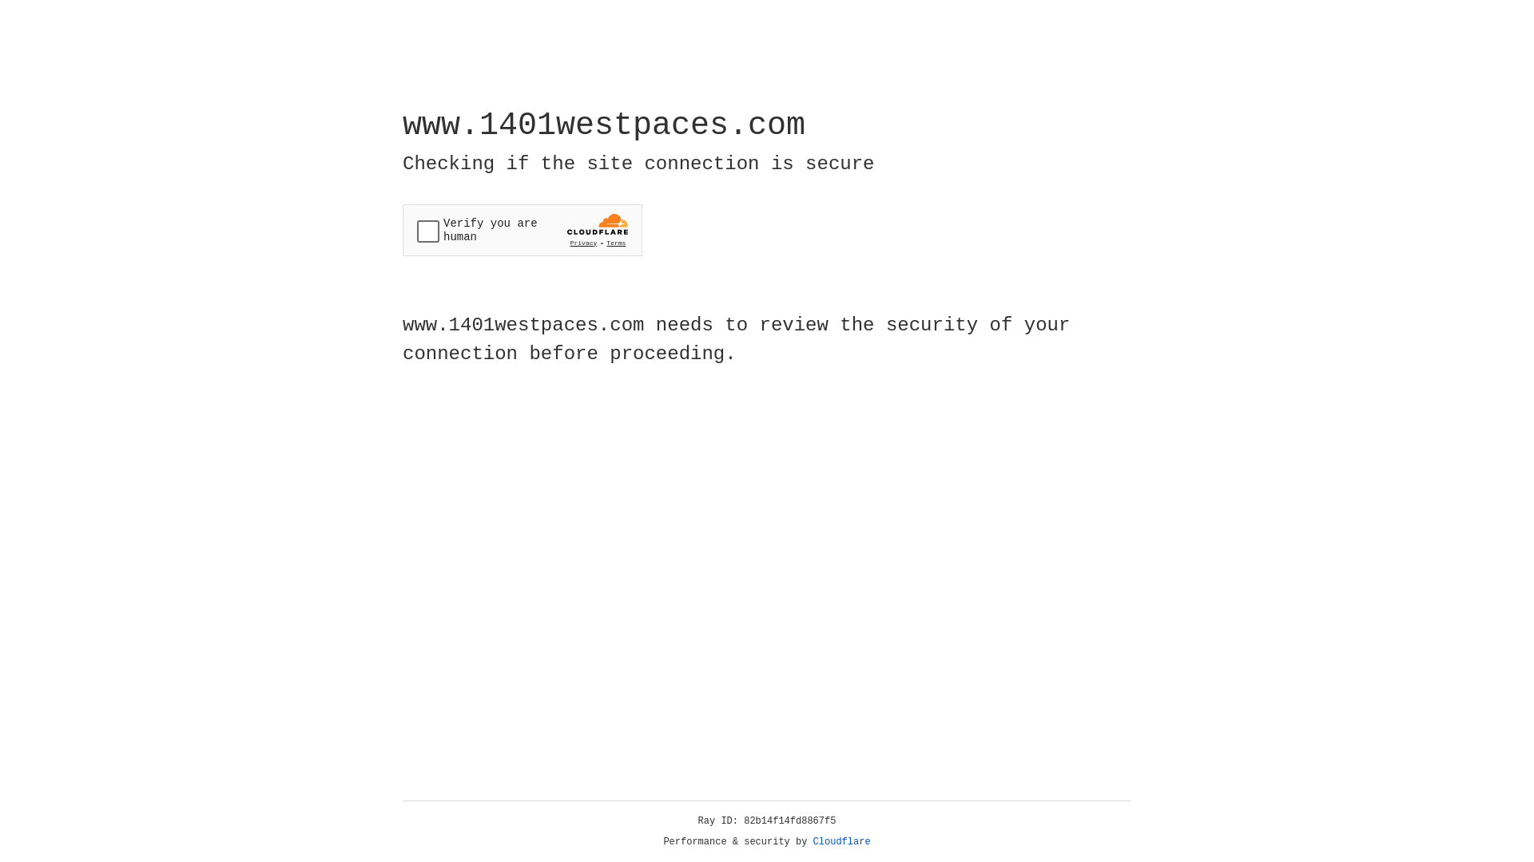 The width and height of the screenshot is (1534, 862). What do you see at coordinates (842, 842) in the screenshot?
I see `Cloudflare` at bounding box center [842, 842].